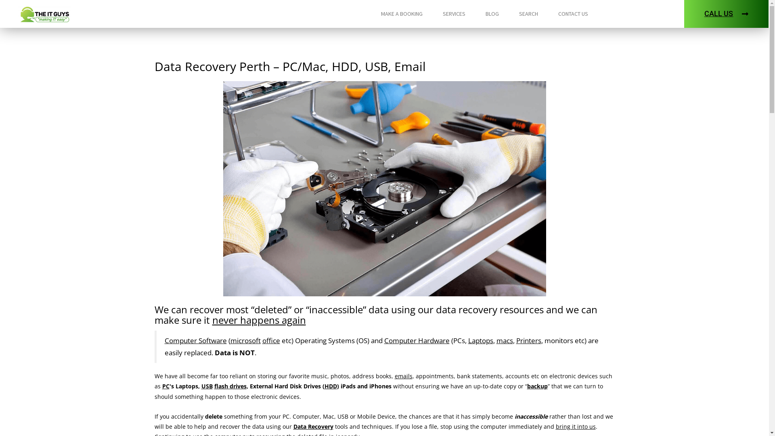 The width and height of the screenshot is (775, 436). I want to click on microsoft, so click(245, 341).